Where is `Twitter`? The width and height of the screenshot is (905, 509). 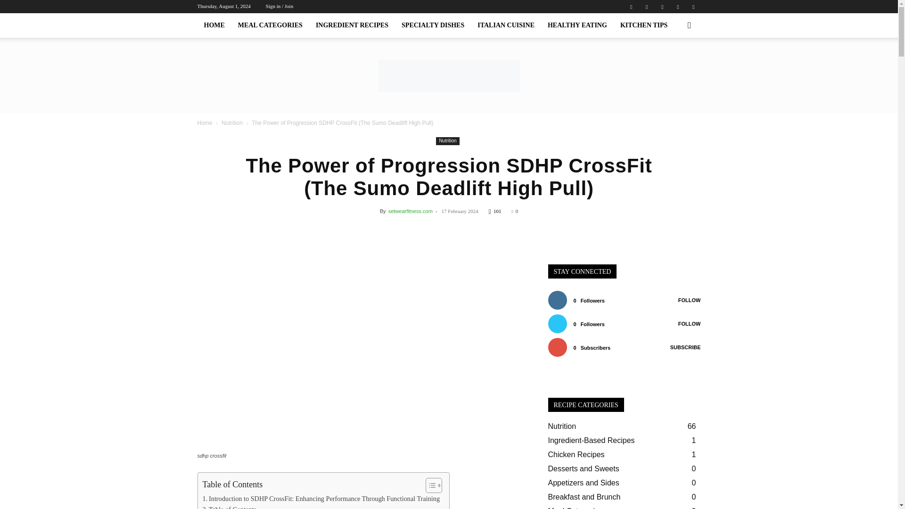 Twitter is located at coordinates (662, 7).